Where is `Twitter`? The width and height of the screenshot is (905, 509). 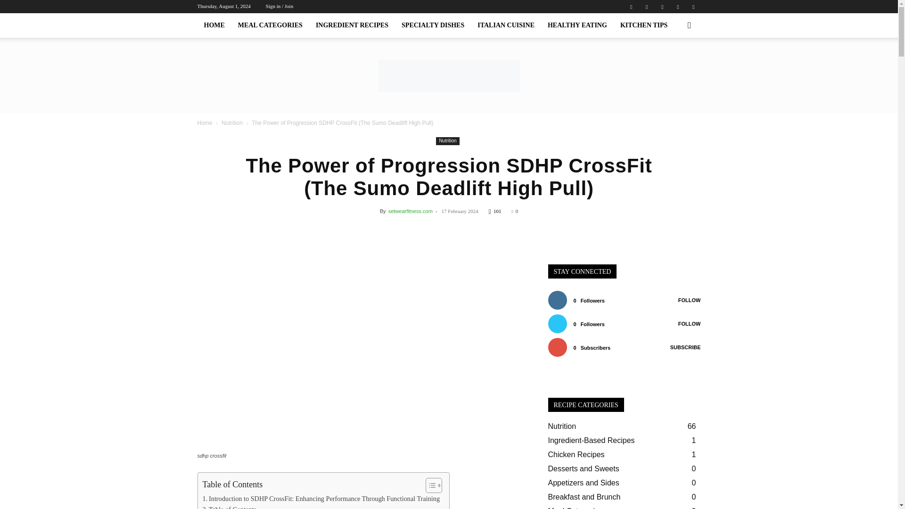 Twitter is located at coordinates (662, 7).